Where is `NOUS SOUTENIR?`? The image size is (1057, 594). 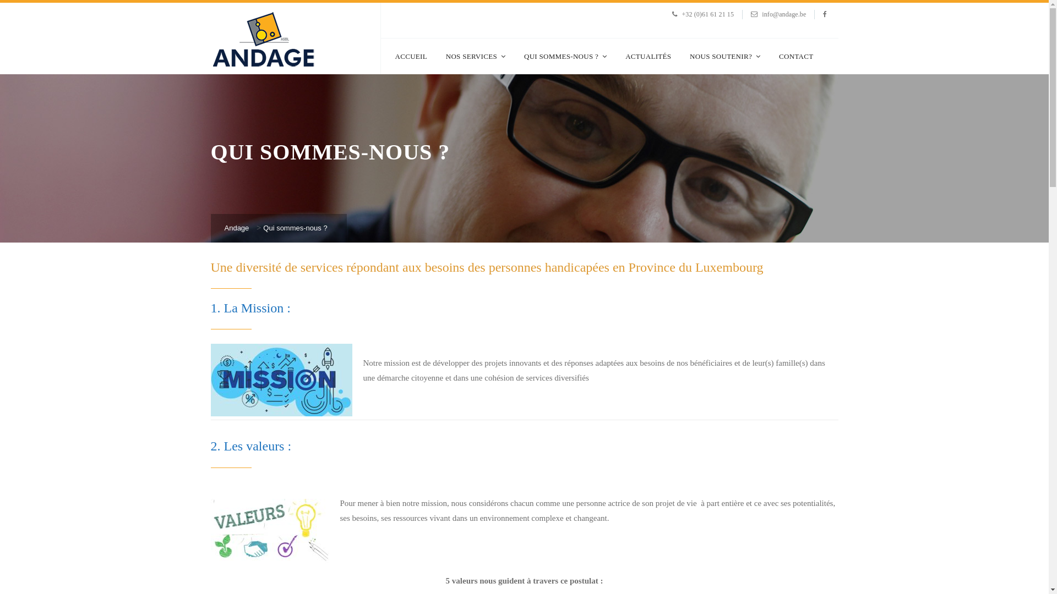
NOUS SOUTENIR? is located at coordinates (725, 56).